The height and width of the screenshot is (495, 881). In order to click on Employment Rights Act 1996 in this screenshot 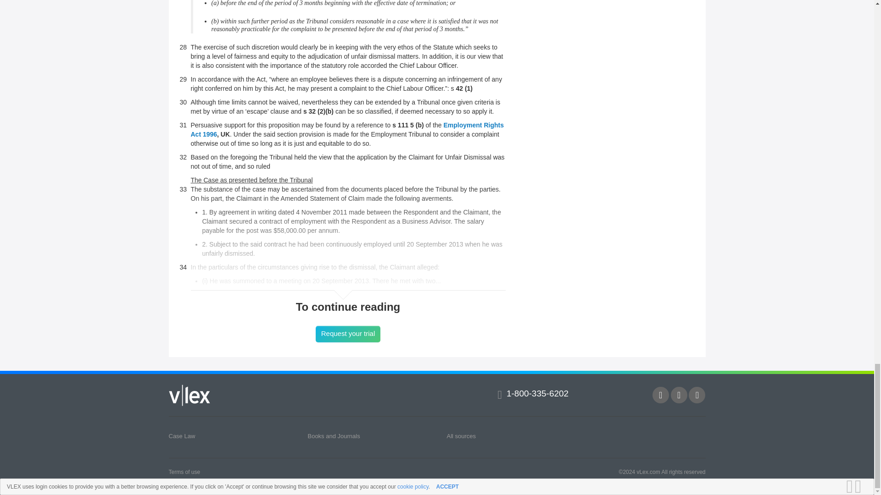, I will do `click(347, 129)`.